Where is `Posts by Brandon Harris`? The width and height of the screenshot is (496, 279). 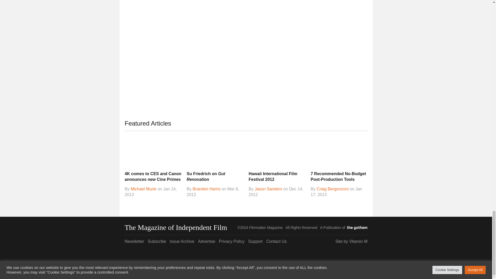
Posts by Brandon Harris is located at coordinates (207, 189).